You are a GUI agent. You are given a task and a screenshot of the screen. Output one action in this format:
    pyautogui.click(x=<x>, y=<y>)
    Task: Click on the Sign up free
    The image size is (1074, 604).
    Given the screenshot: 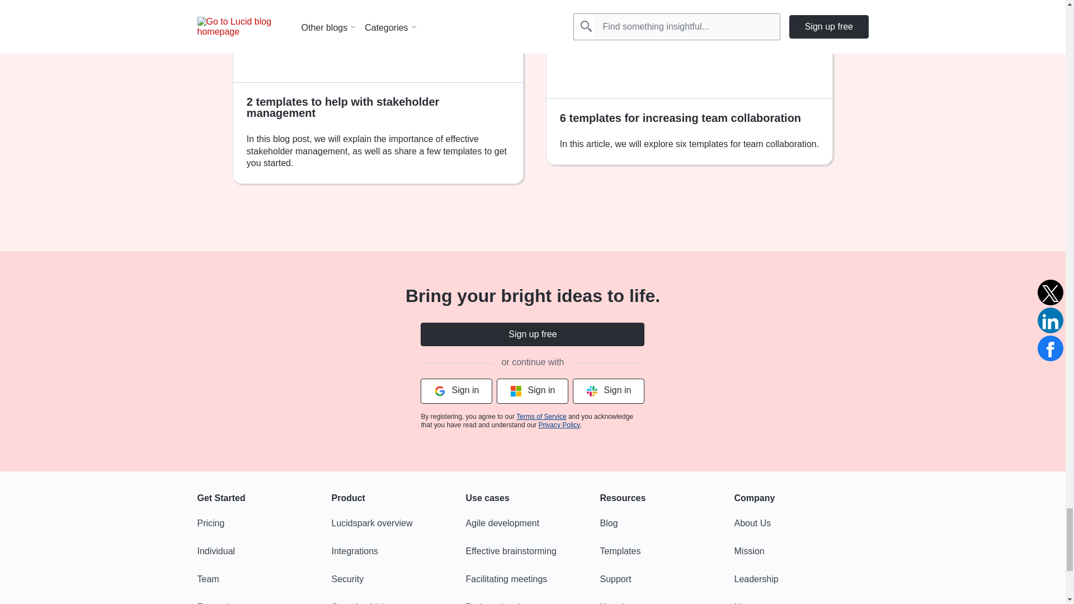 What is the action you would take?
    pyautogui.click(x=533, y=334)
    